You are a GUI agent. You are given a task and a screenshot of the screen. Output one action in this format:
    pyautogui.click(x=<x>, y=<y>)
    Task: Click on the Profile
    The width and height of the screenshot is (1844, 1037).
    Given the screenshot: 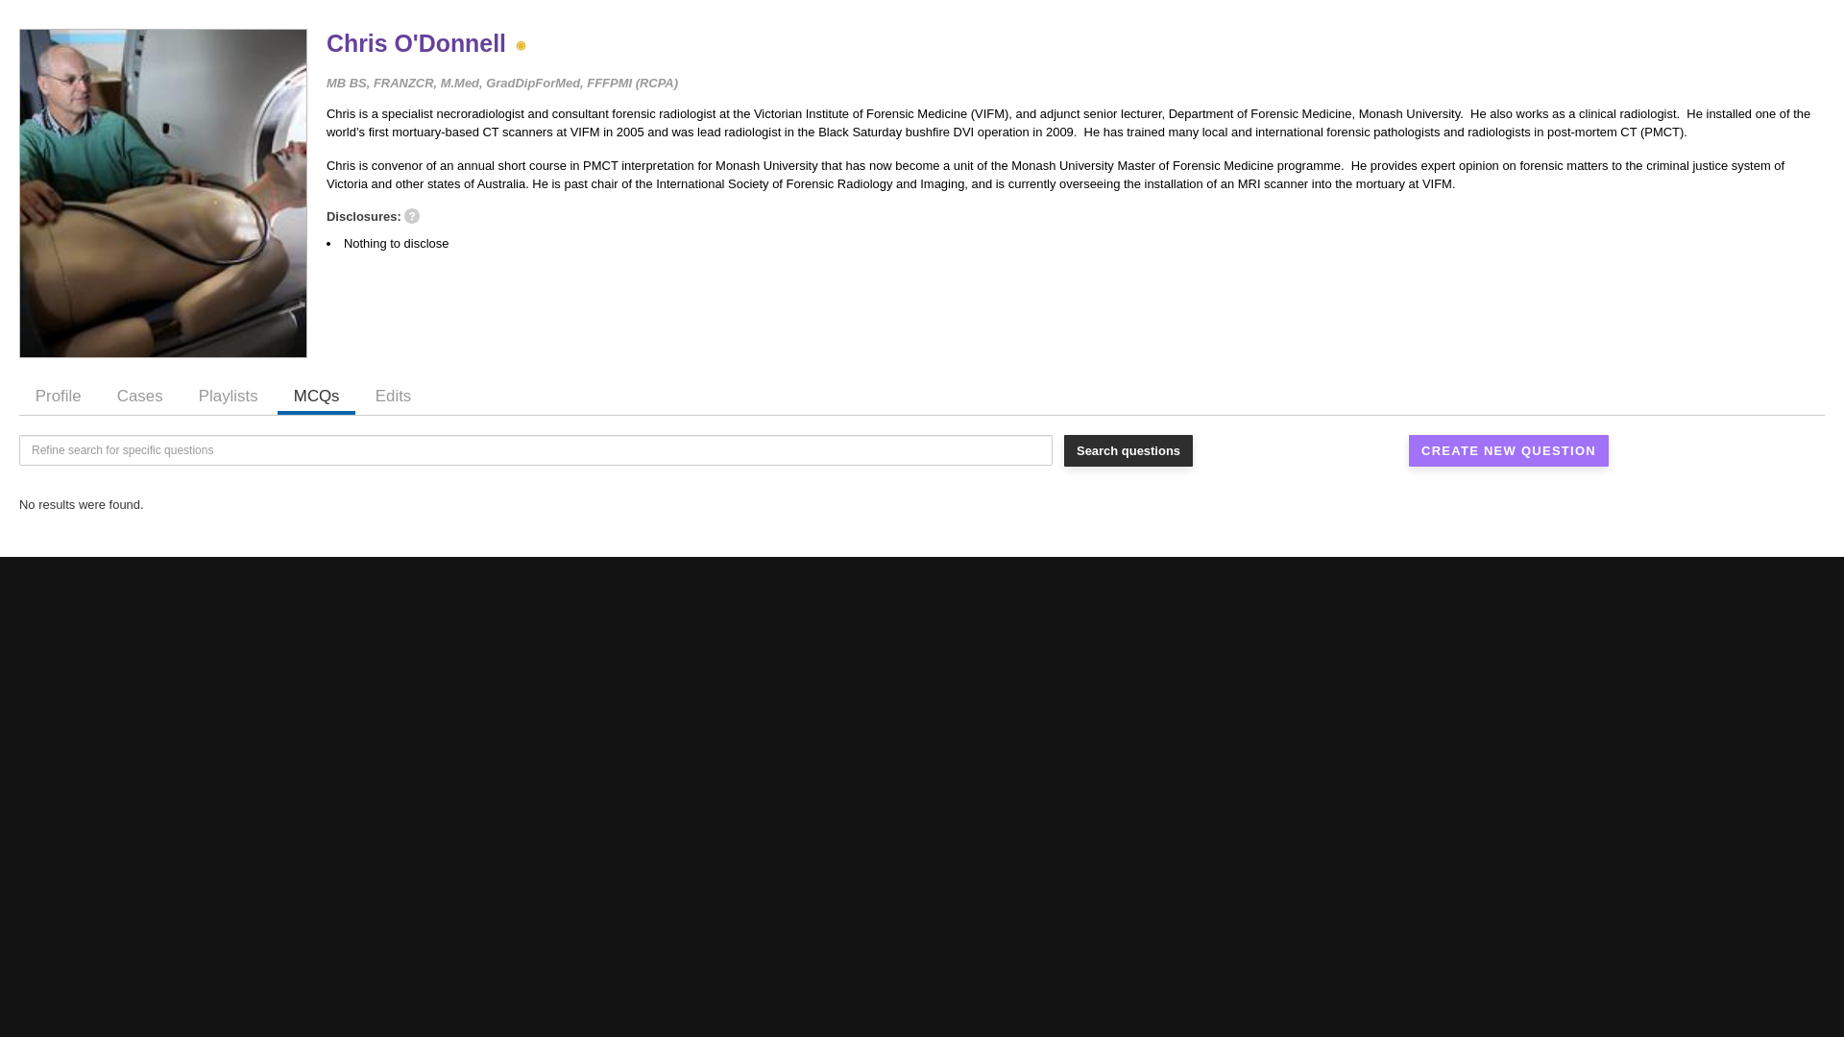 What is the action you would take?
    pyautogui.click(x=1128, y=450)
    